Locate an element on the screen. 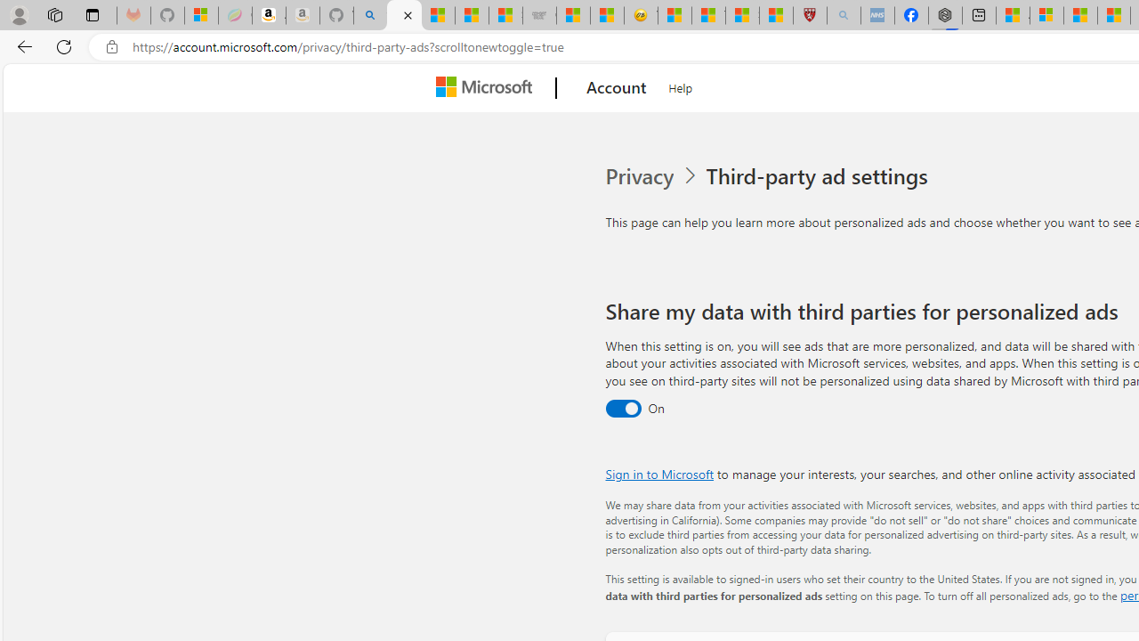  Privacy is located at coordinates (641, 176).